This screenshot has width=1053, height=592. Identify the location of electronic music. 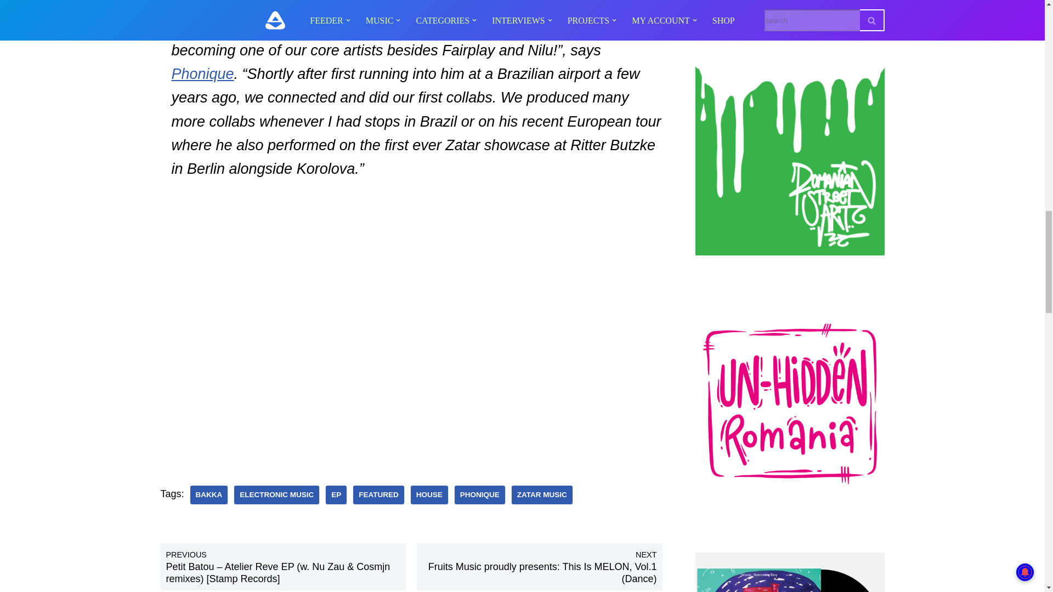
(276, 494).